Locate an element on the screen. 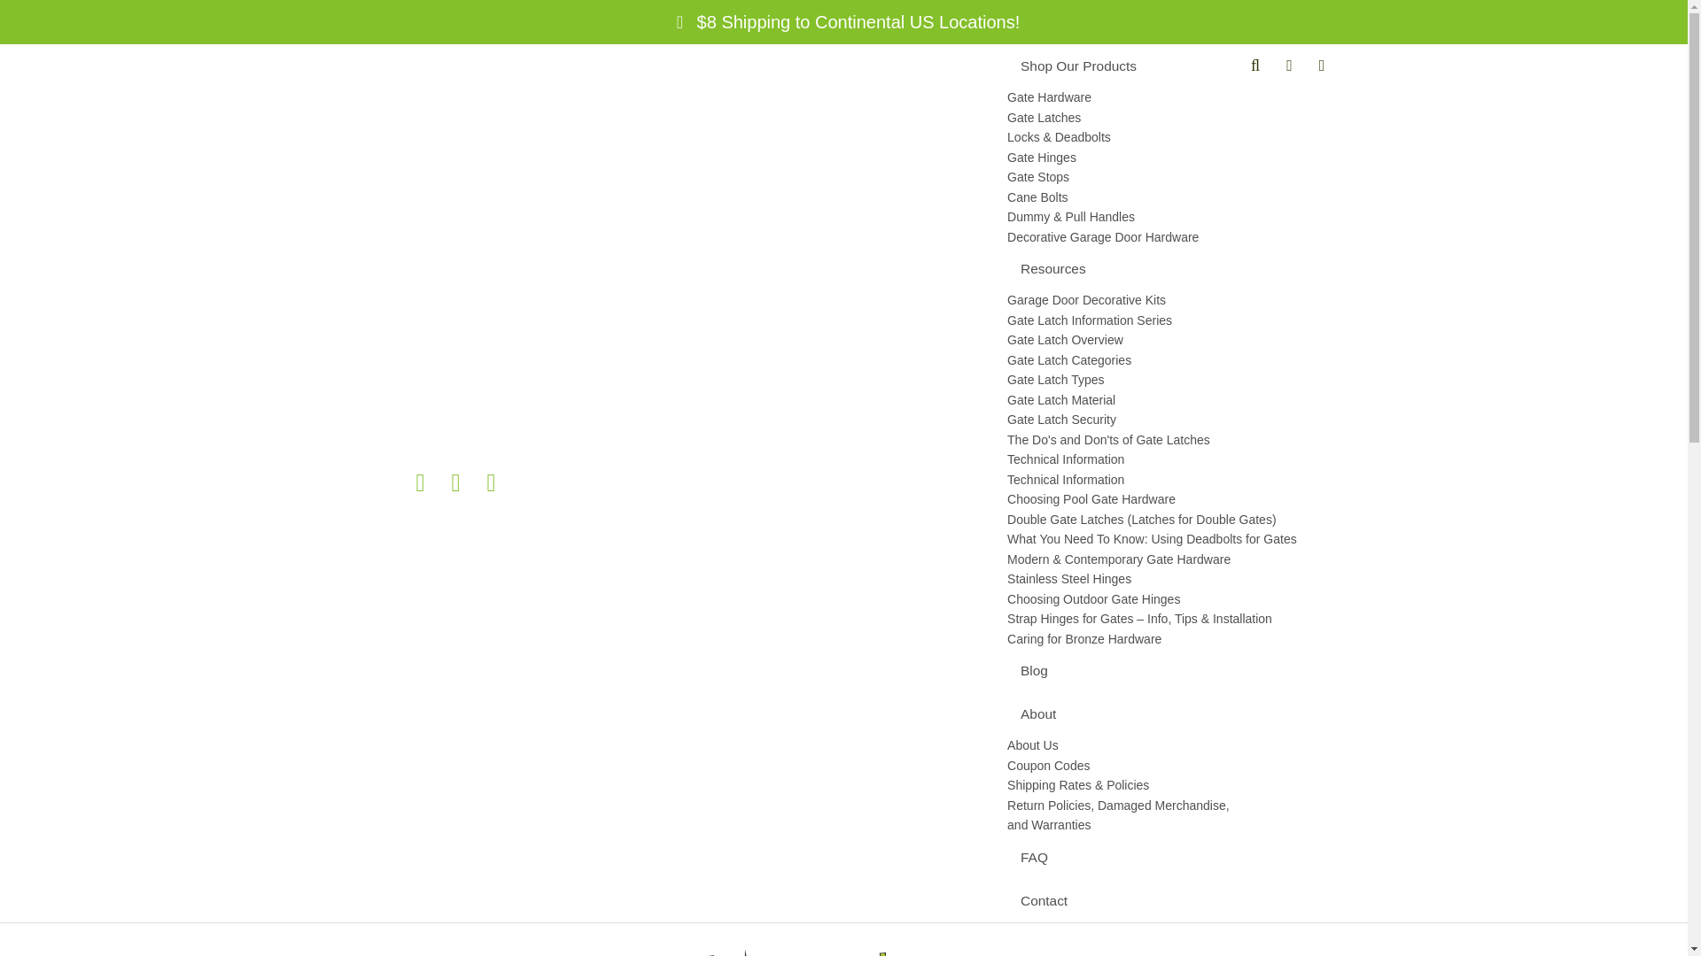  Choosing Outdoor Gate Hinges is located at coordinates (1162, 600).